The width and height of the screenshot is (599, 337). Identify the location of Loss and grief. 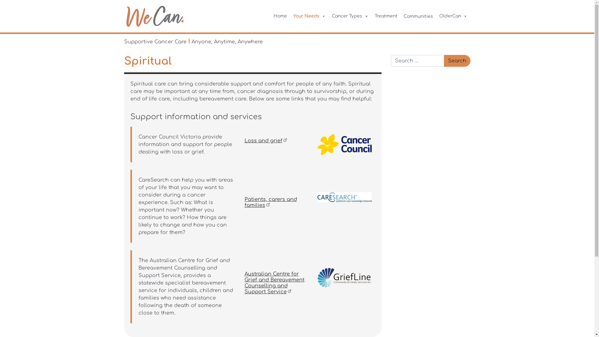
(268, 141).